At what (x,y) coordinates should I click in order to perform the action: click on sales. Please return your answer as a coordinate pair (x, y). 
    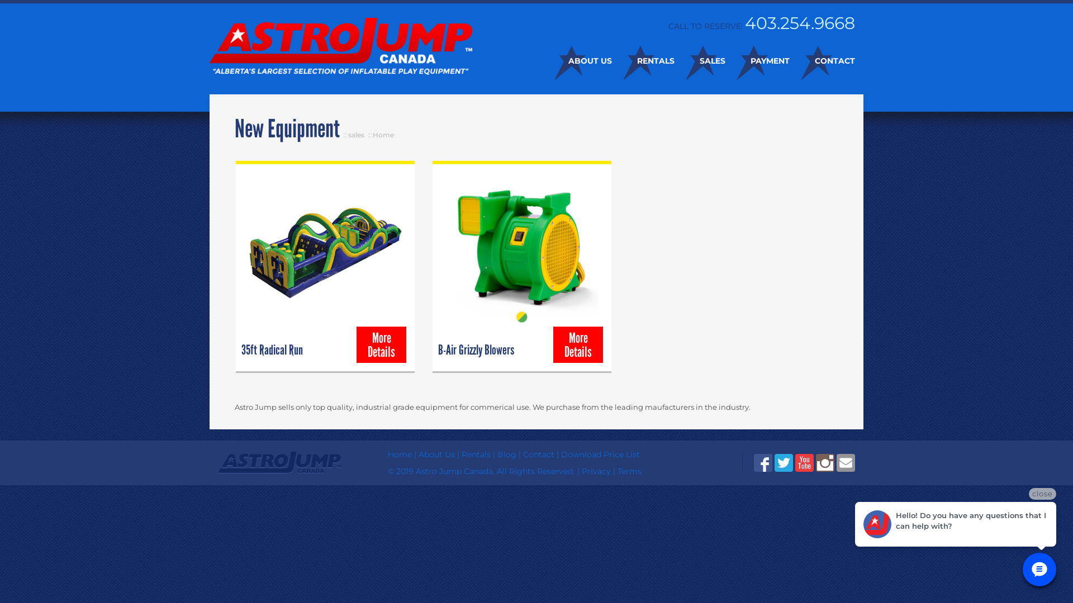
    Looking at the image, I should click on (357, 135).